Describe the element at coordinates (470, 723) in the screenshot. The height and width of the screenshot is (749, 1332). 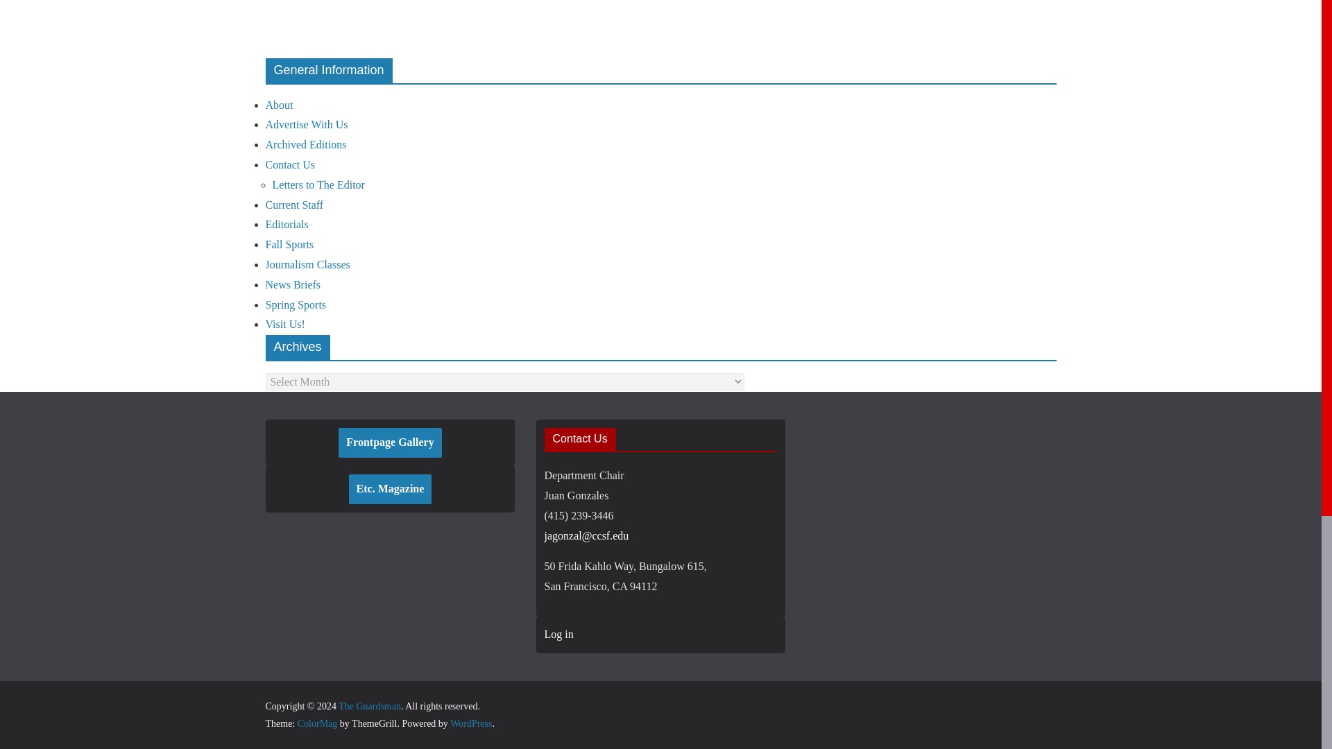
I see `WordPress` at that location.